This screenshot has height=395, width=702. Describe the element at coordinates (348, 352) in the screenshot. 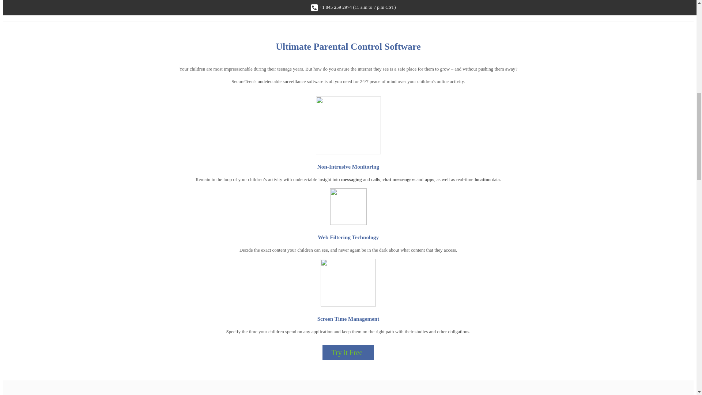

I see `Try it Free` at that location.